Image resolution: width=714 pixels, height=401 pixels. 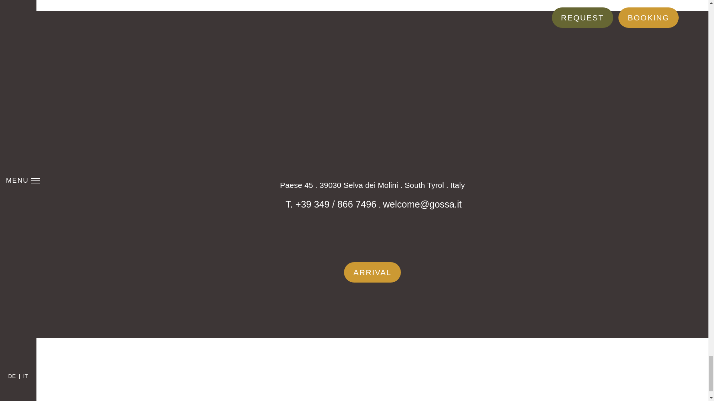 I want to click on Facebook, so click(x=346, y=230).